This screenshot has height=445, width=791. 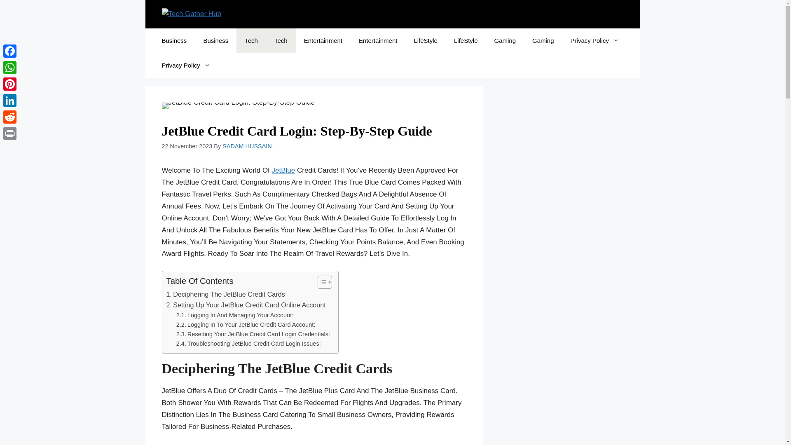 I want to click on Tech, so click(x=251, y=40).